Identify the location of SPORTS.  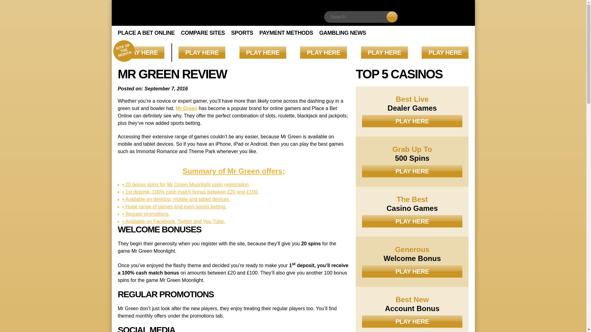
(242, 33).